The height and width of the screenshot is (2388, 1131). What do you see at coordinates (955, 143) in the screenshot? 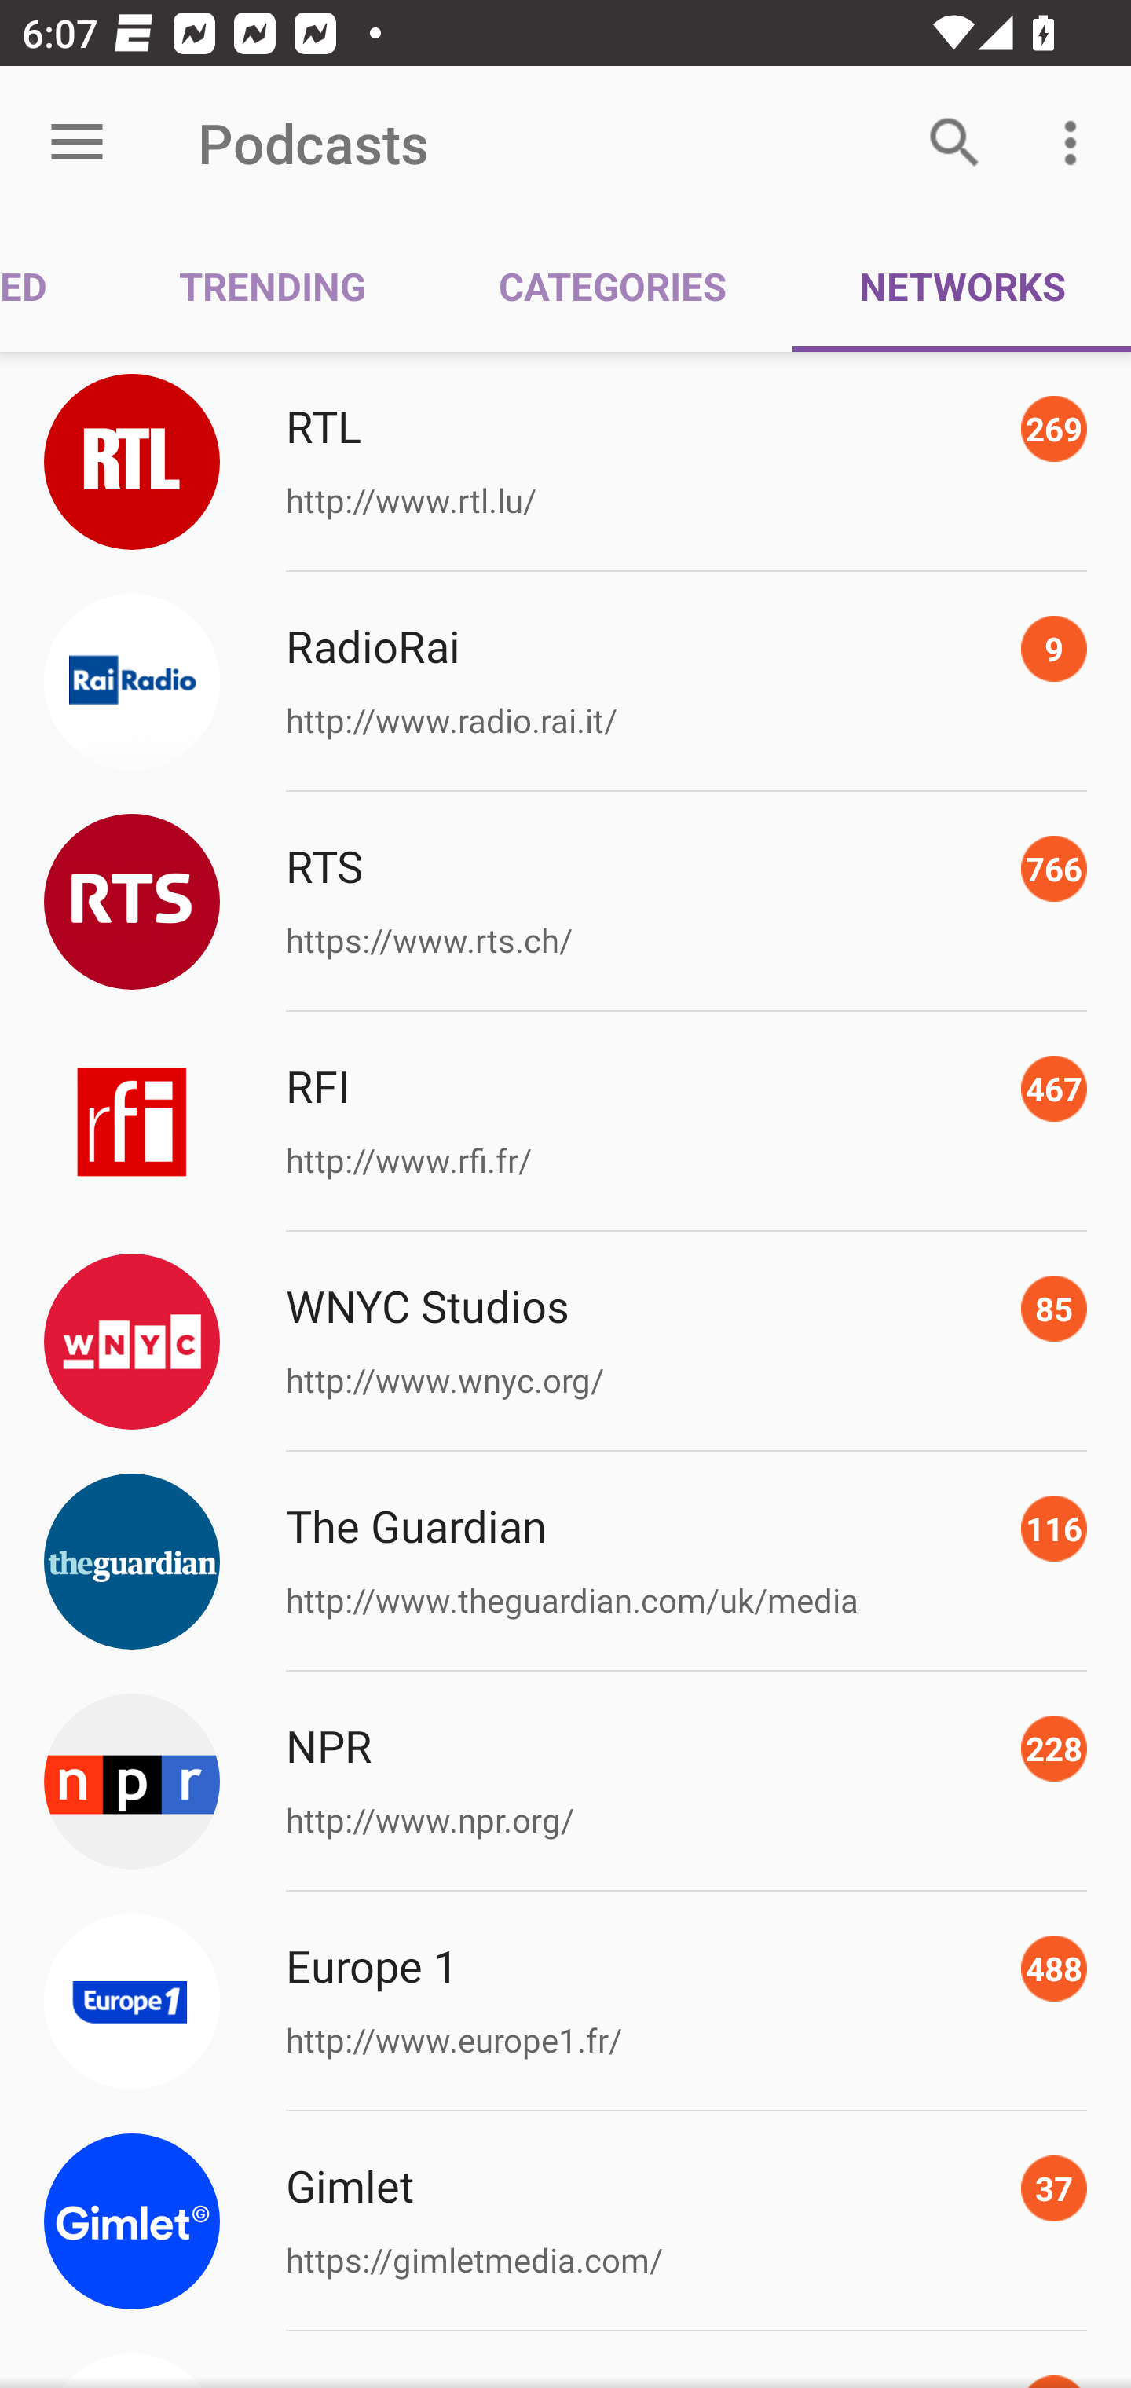
I see `Search` at bounding box center [955, 143].